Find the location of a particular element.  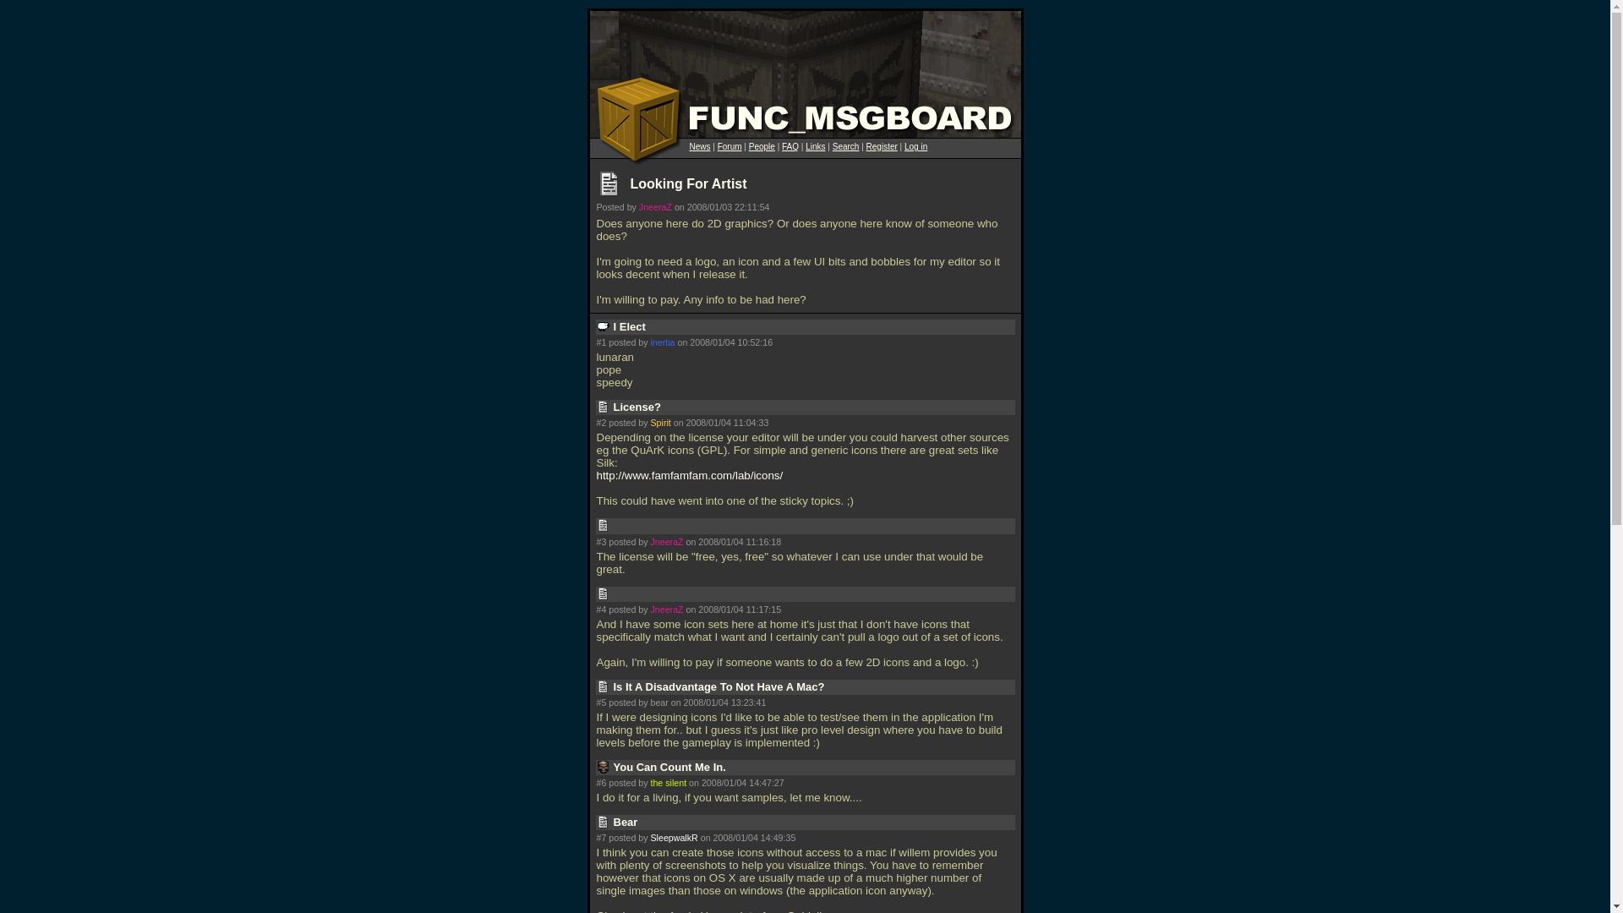

SleepwalkR is located at coordinates (674, 837).